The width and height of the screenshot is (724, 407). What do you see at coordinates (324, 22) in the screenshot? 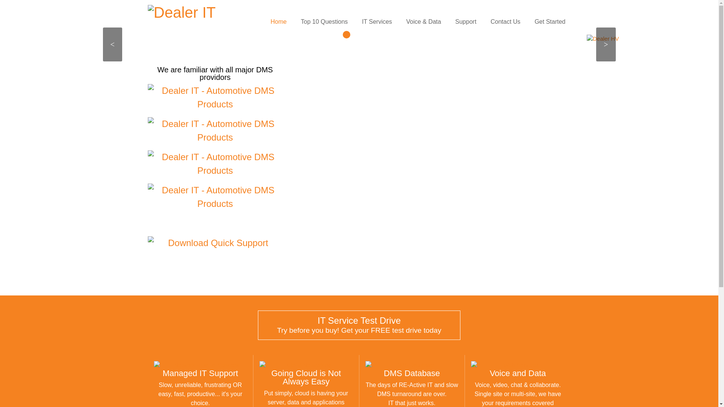
I see `Top 10 Questions` at bounding box center [324, 22].